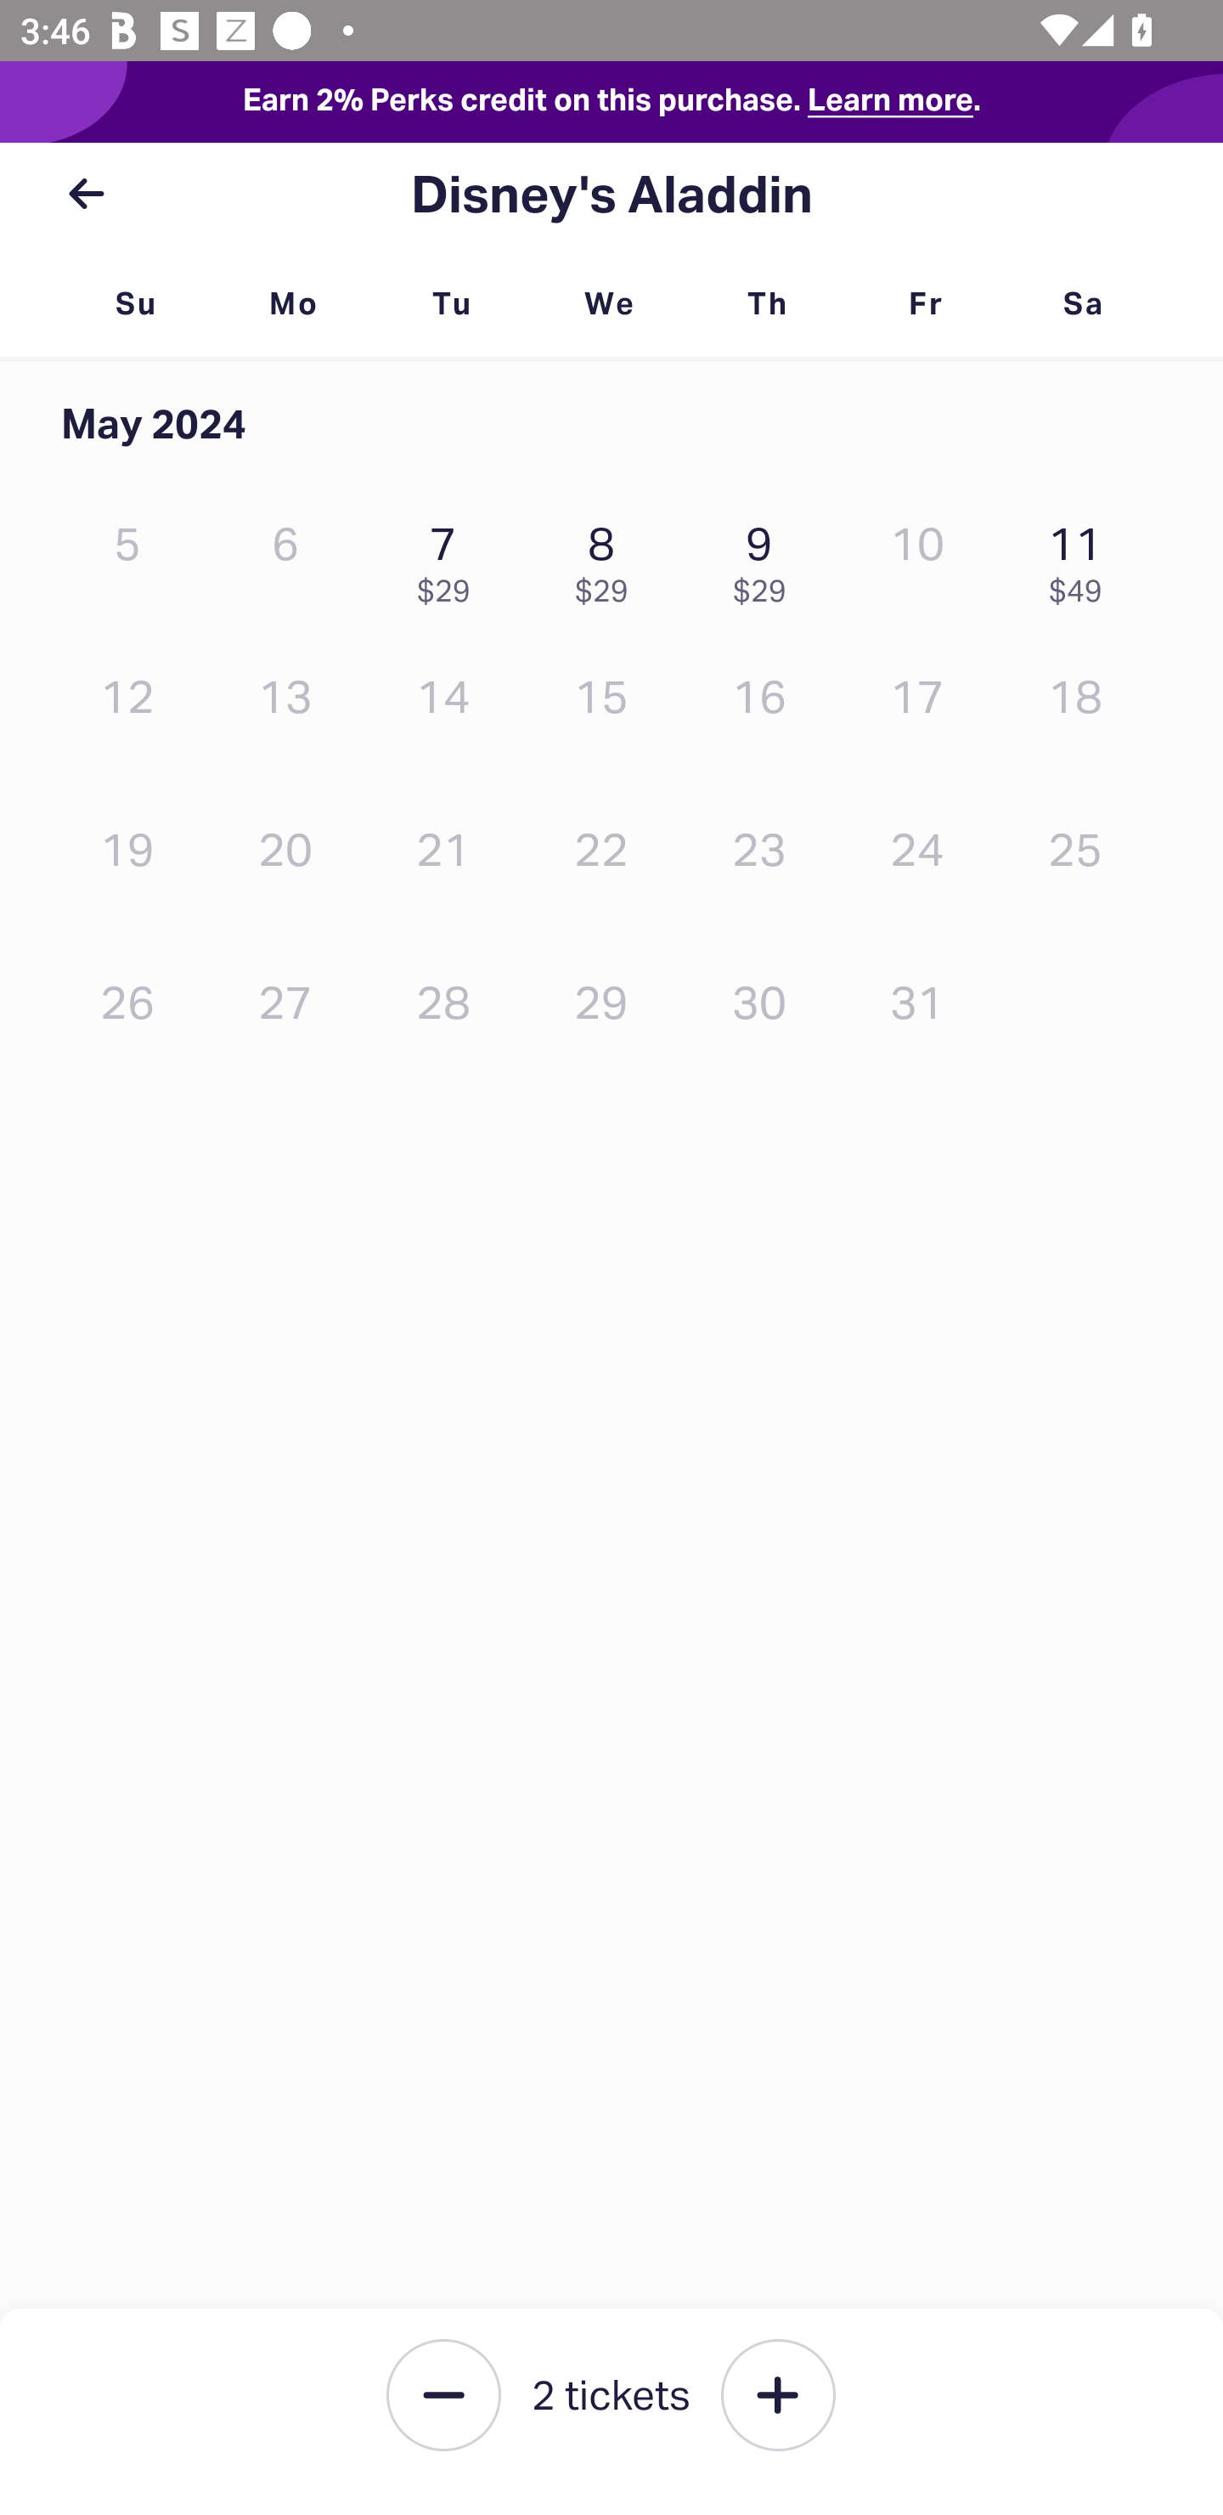  What do you see at coordinates (608, 557) in the screenshot?
I see `8 $29` at bounding box center [608, 557].